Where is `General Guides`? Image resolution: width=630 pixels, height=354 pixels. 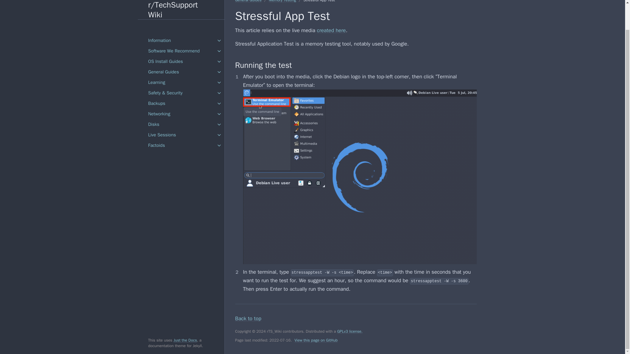
General Guides is located at coordinates (181, 45).